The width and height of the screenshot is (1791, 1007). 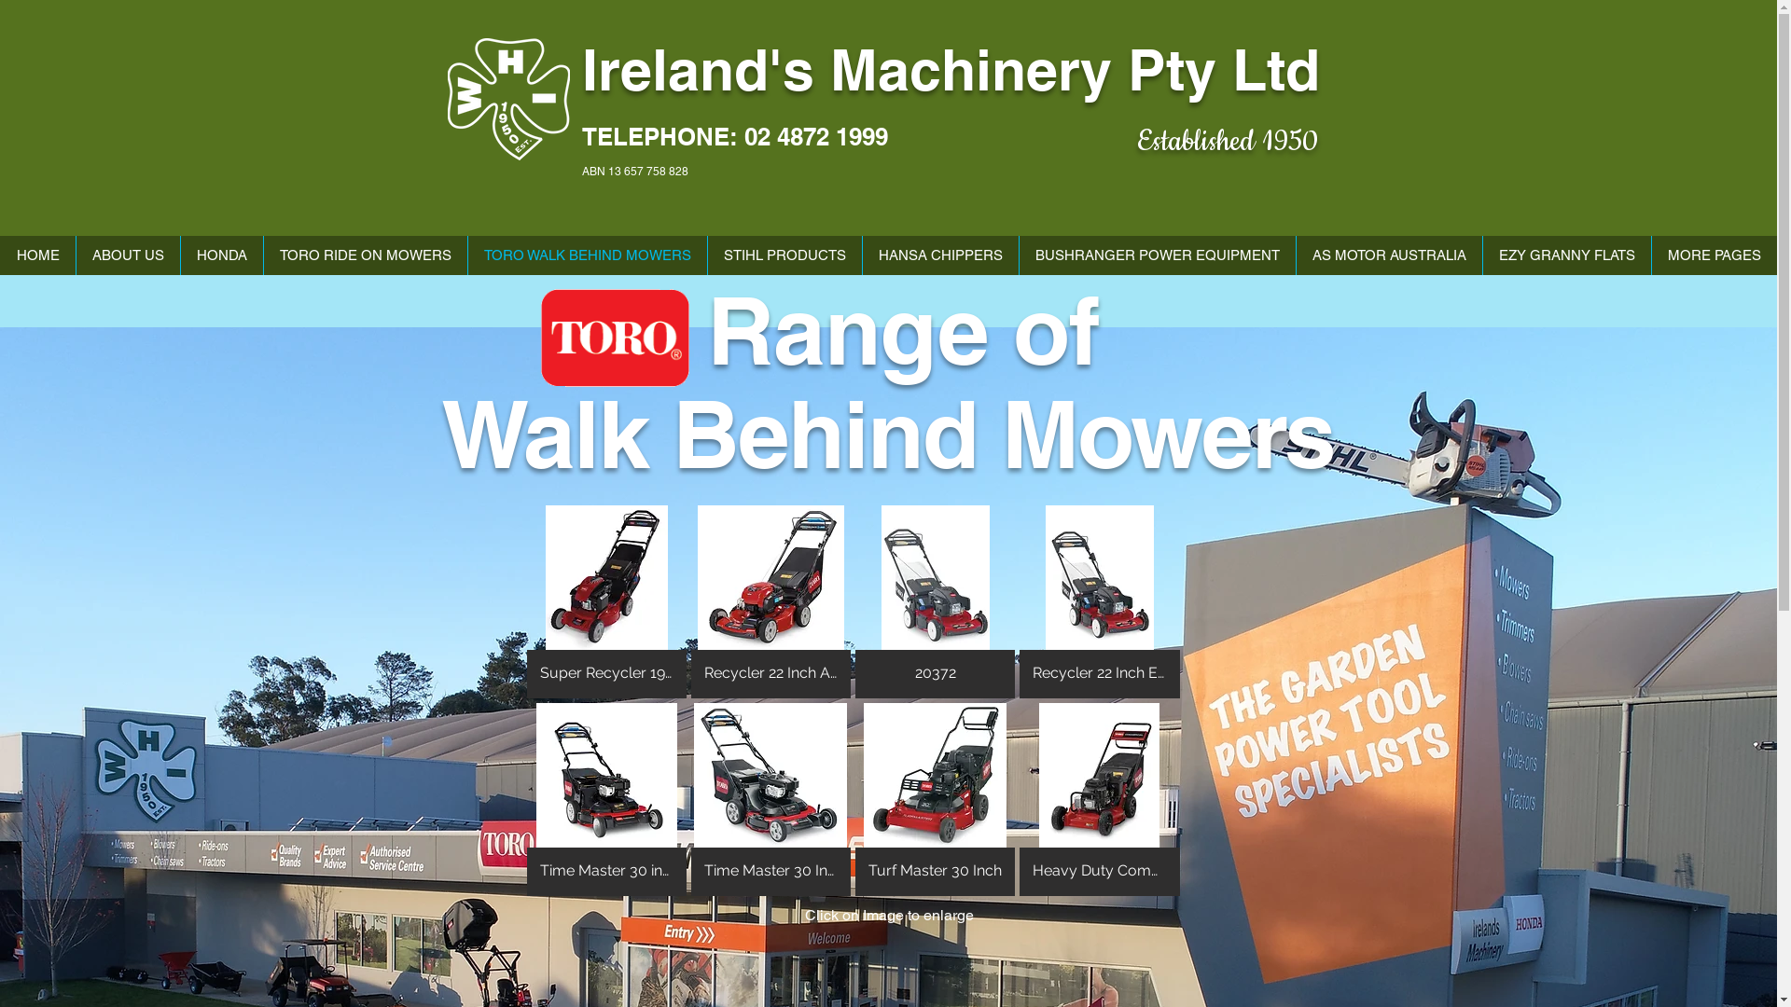 I want to click on TORO RIDE ON MOWERS, so click(x=366, y=255).